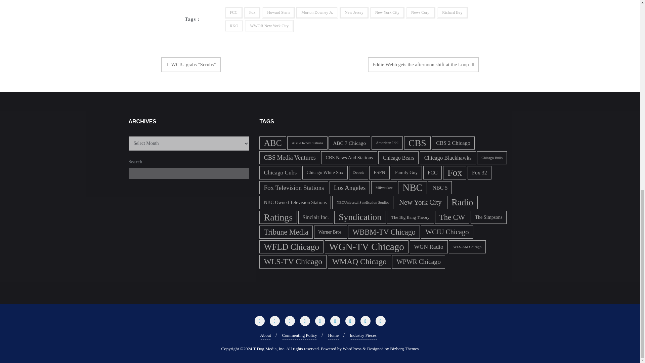 This screenshot has height=363, width=645. I want to click on ABC-Owned Stations, so click(307, 143).